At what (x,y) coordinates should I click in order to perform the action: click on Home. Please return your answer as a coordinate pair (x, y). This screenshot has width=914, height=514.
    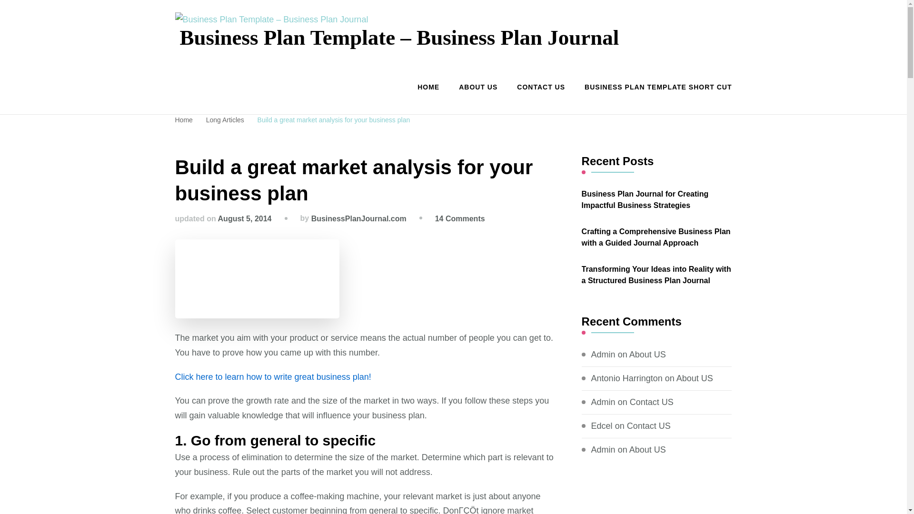
    Looking at the image, I should click on (184, 120).